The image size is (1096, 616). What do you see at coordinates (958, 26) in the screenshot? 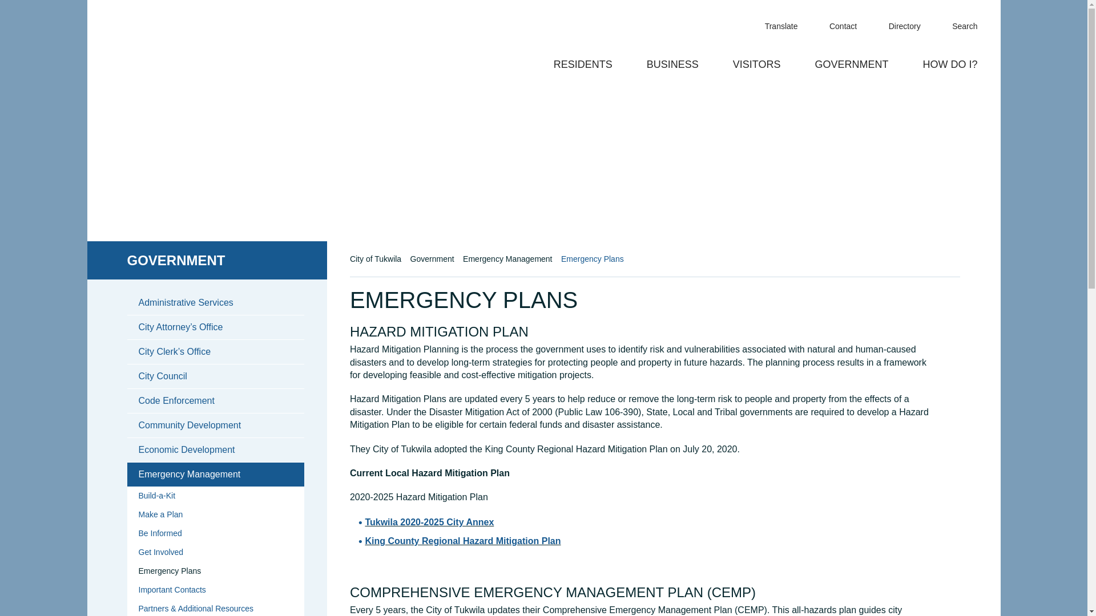
I see `Search` at bounding box center [958, 26].